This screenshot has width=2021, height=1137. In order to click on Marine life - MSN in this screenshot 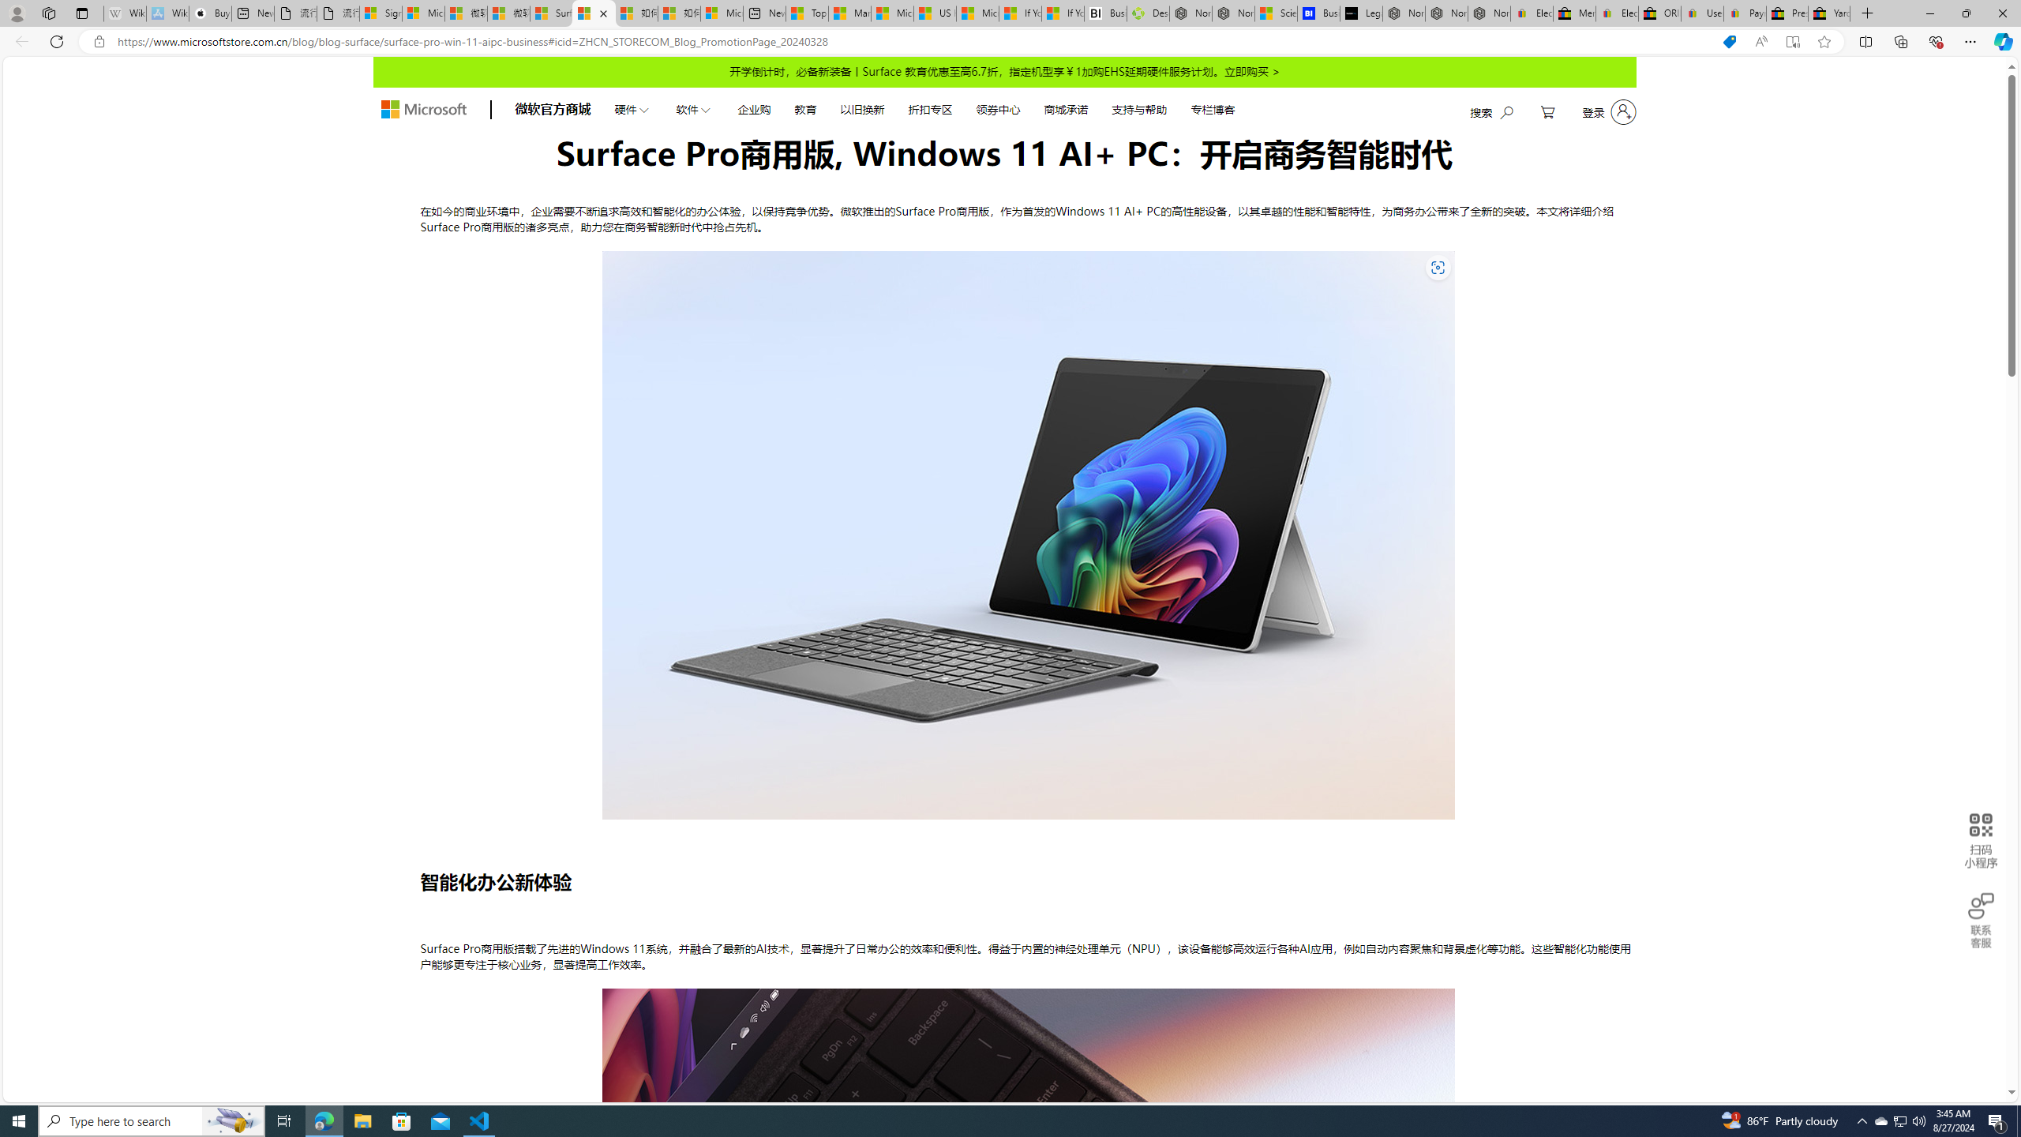, I will do `click(849, 13)`.